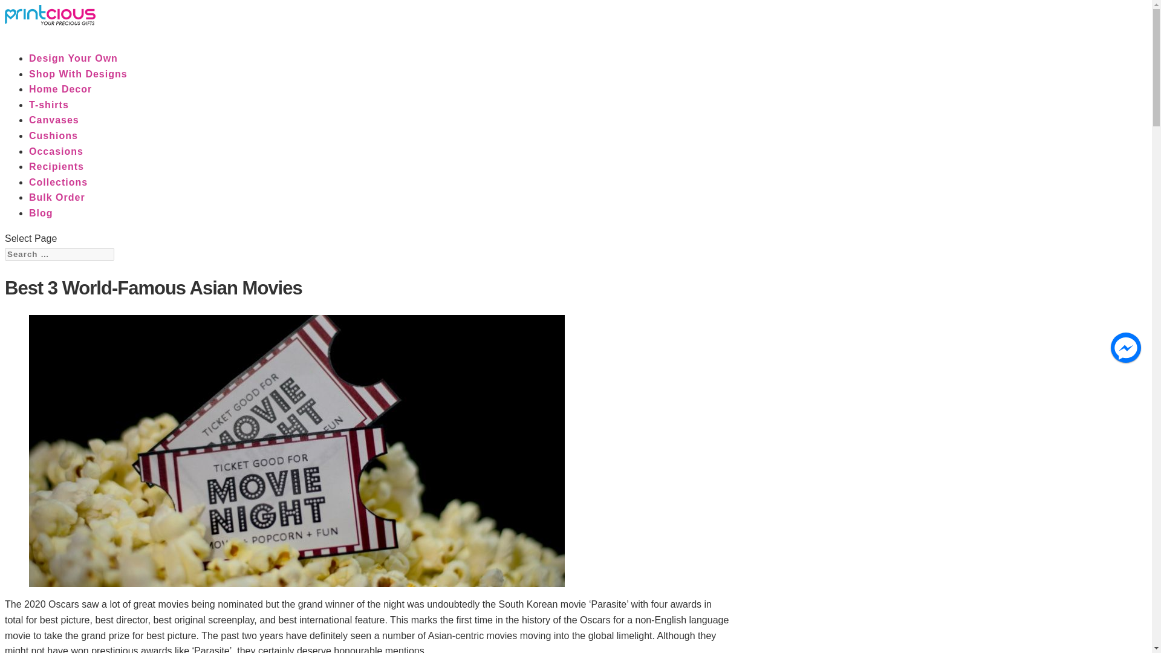 The height and width of the screenshot is (653, 1161). Describe the element at coordinates (79, 77) in the screenshot. I see `Shop With Designs` at that location.